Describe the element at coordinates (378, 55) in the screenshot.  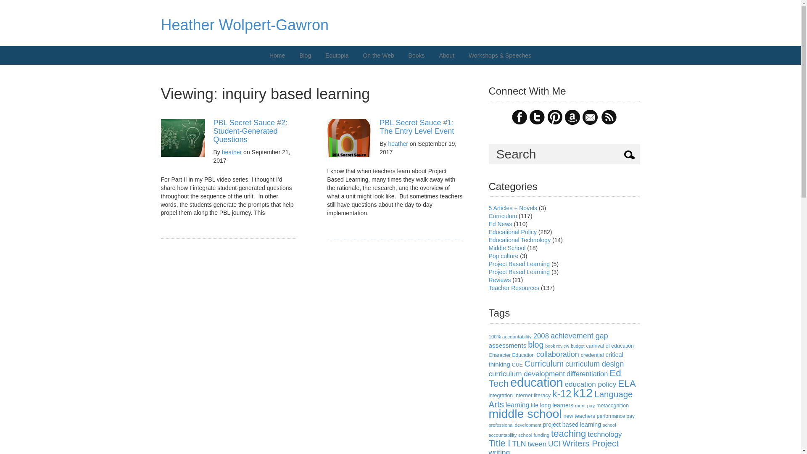
I see `On the Web` at that location.